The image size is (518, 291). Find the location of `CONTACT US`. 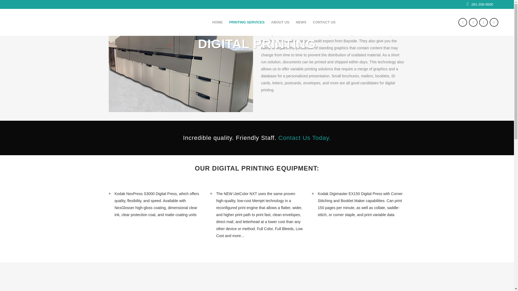

CONTACT US is located at coordinates (324, 22).